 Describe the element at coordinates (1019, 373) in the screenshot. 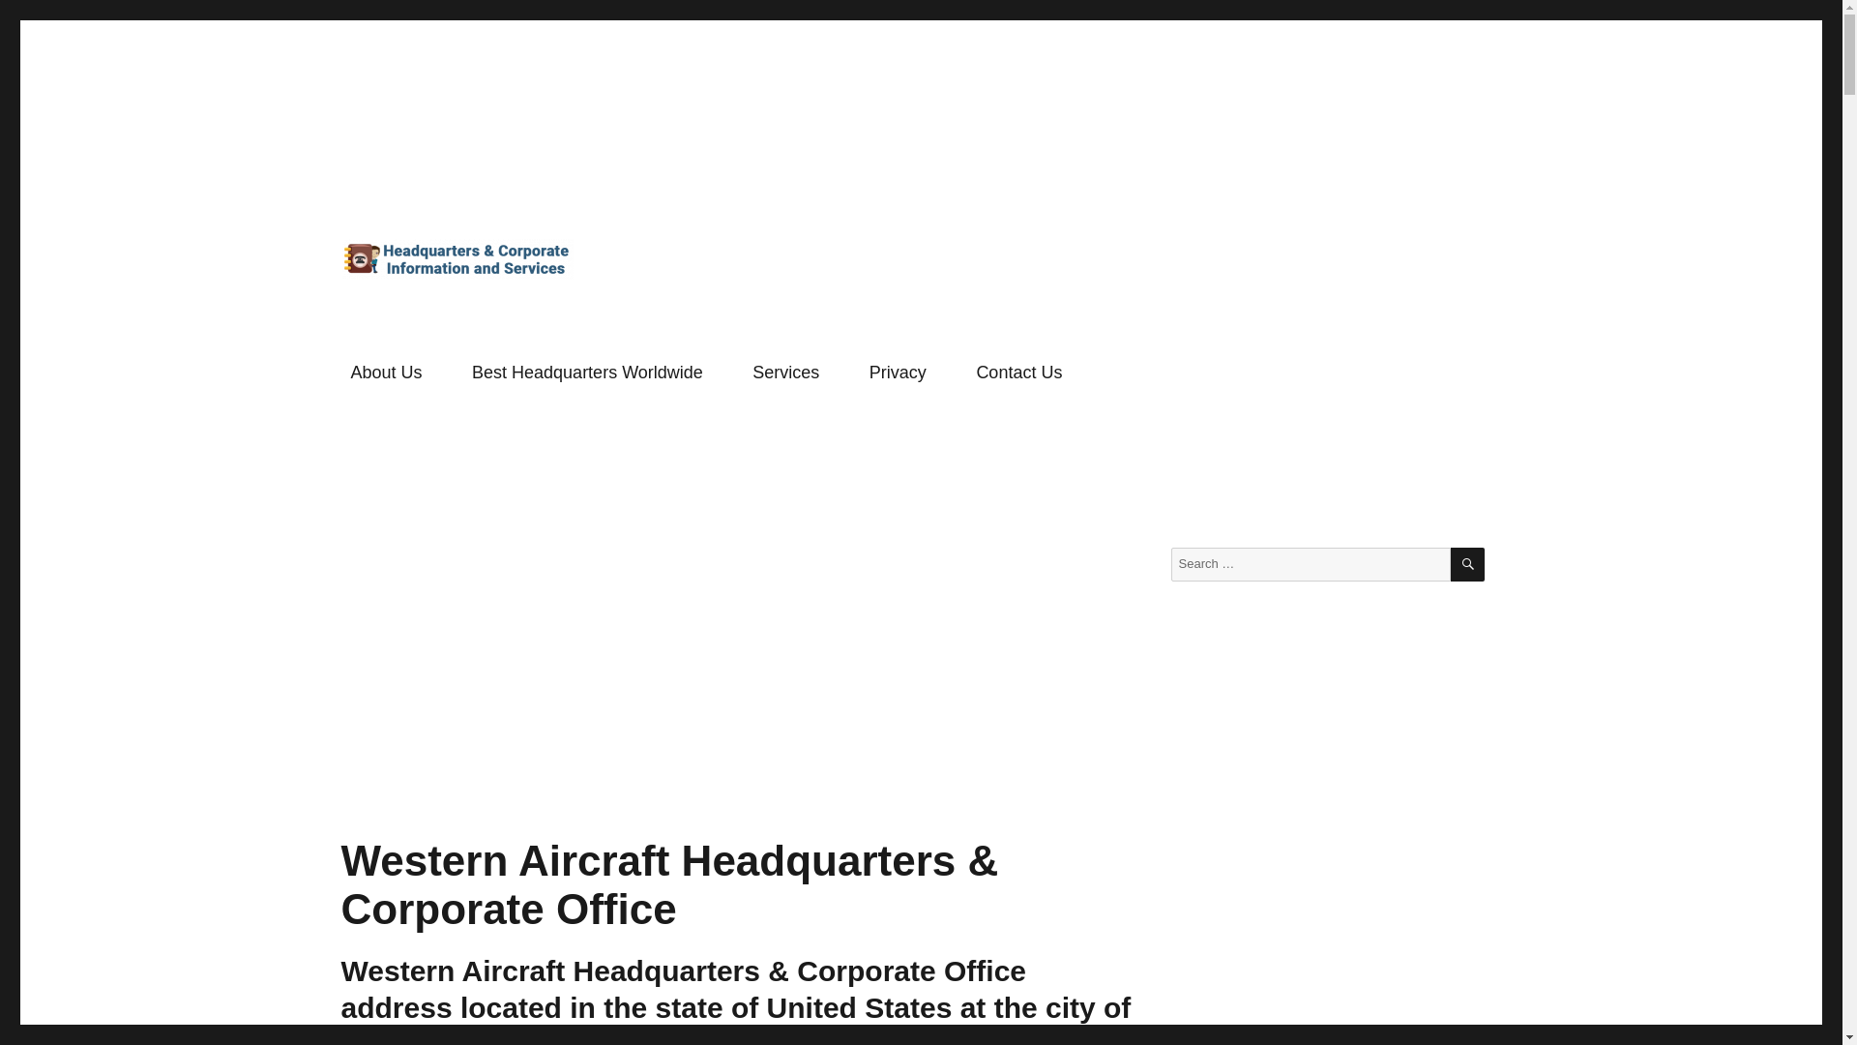

I see `Contact Us` at that location.